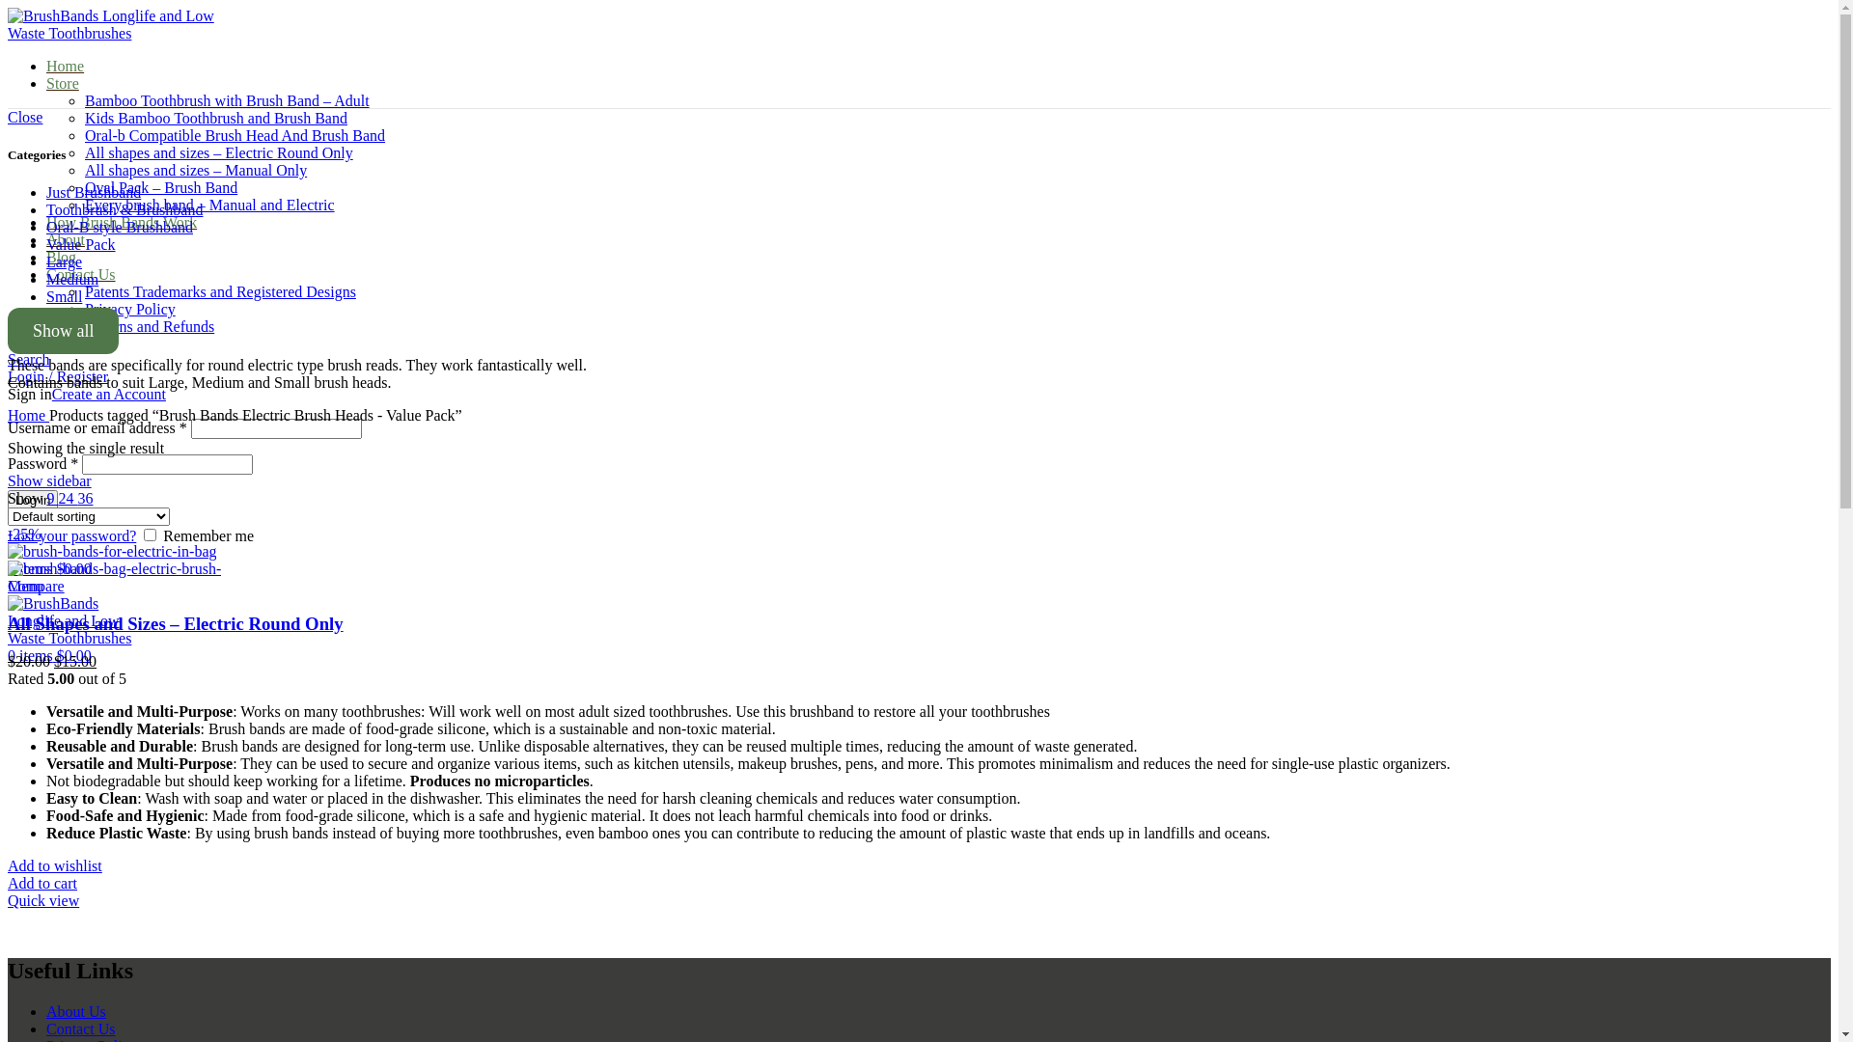 The width and height of the screenshot is (1853, 1042). I want to click on Contact Us, so click(81, 1028).